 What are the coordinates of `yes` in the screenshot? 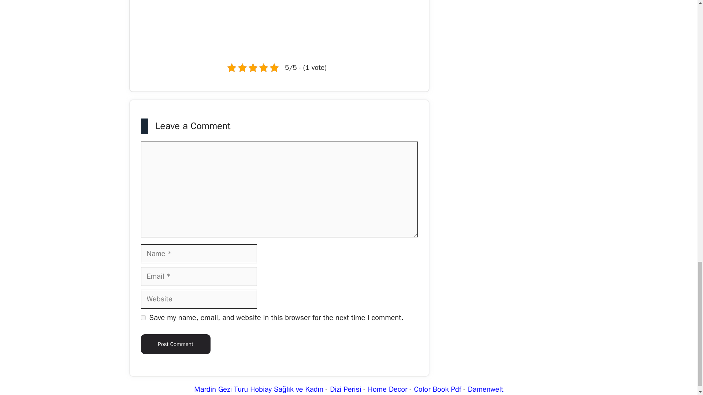 It's located at (143, 317).